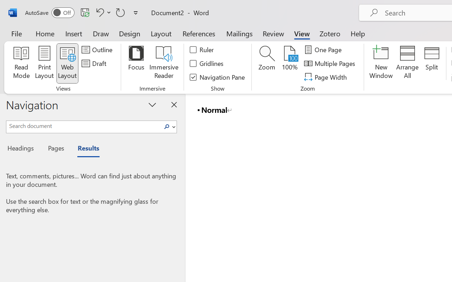 The height and width of the screenshot is (282, 452). I want to click on Results, so click(85, 149).